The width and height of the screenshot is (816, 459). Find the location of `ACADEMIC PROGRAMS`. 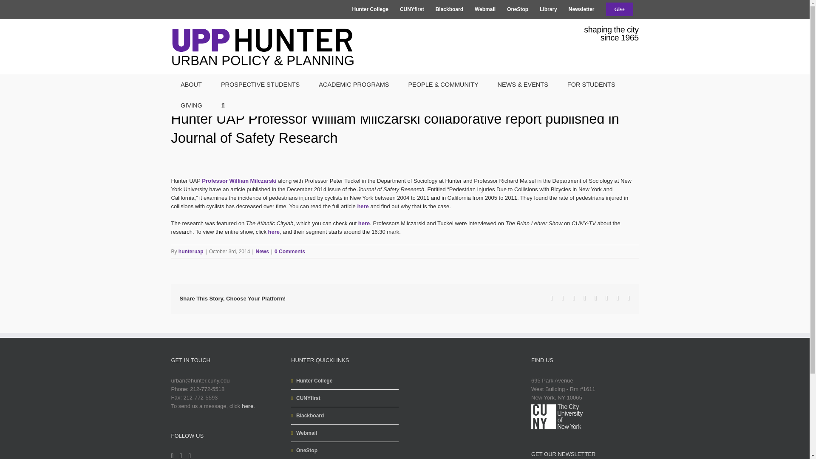

ACADEMIC PROGRAMS is located at coordinates (354, 84).